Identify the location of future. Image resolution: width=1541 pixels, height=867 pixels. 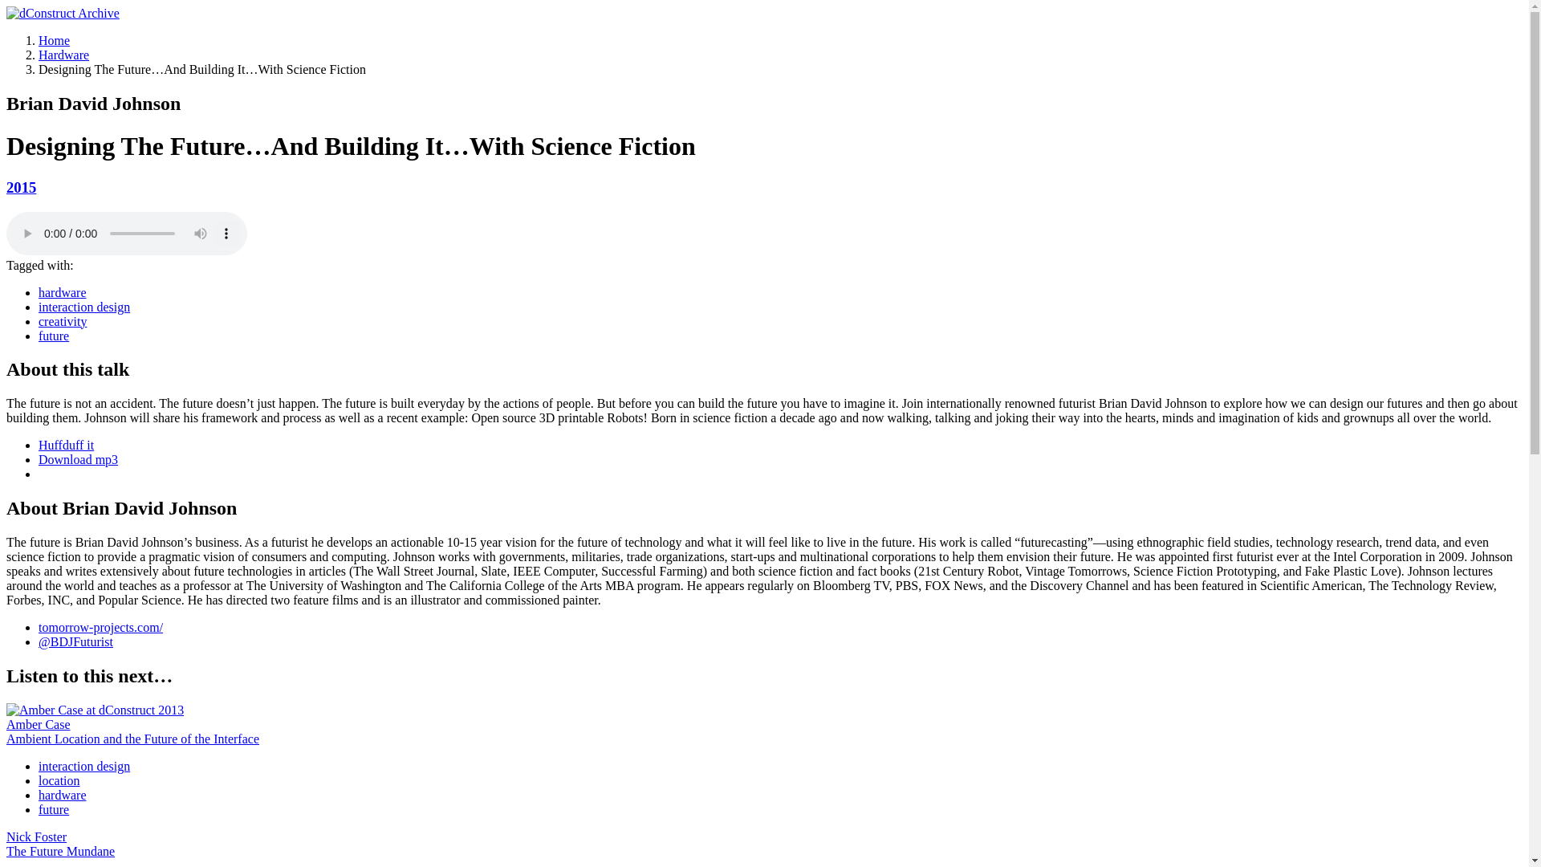
(54, 809).